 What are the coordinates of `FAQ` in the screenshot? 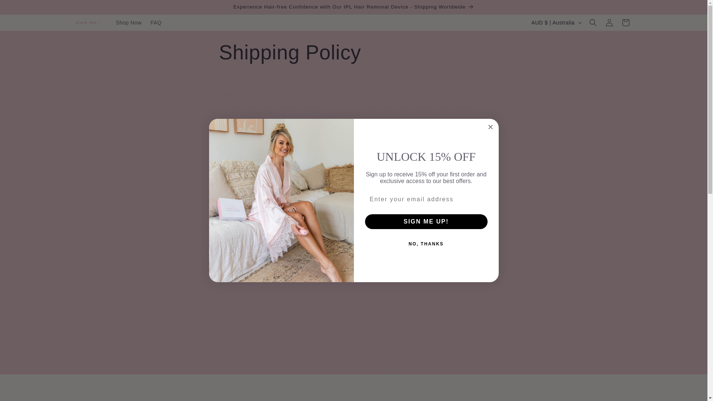 It's located at (156, 22).